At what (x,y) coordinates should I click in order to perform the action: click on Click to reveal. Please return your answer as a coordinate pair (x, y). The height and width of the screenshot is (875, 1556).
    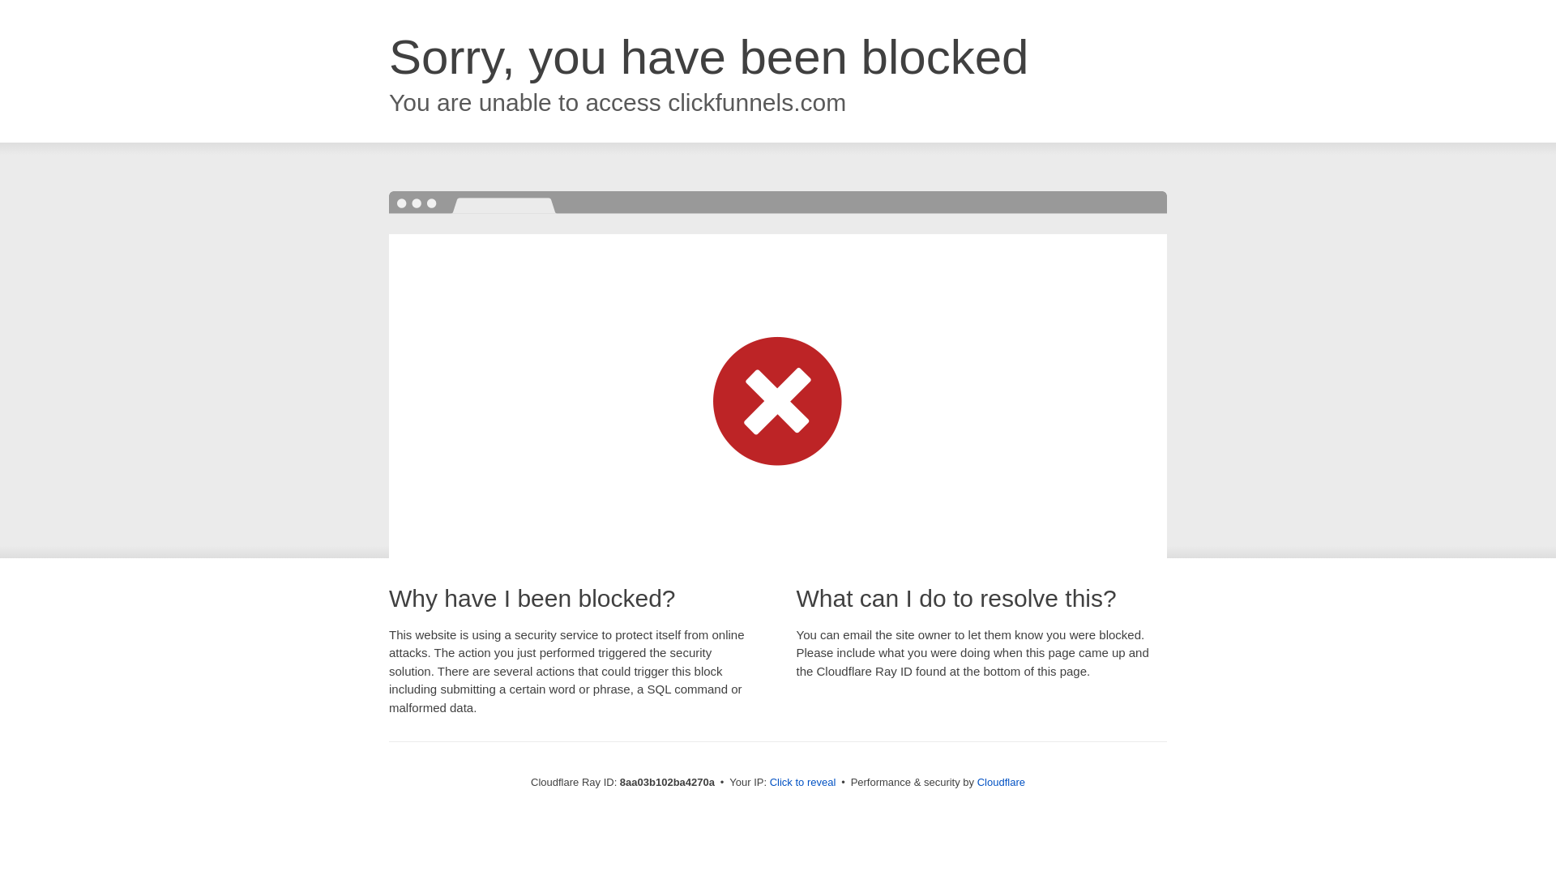
    Looking at the image, I should click on (803, 783).